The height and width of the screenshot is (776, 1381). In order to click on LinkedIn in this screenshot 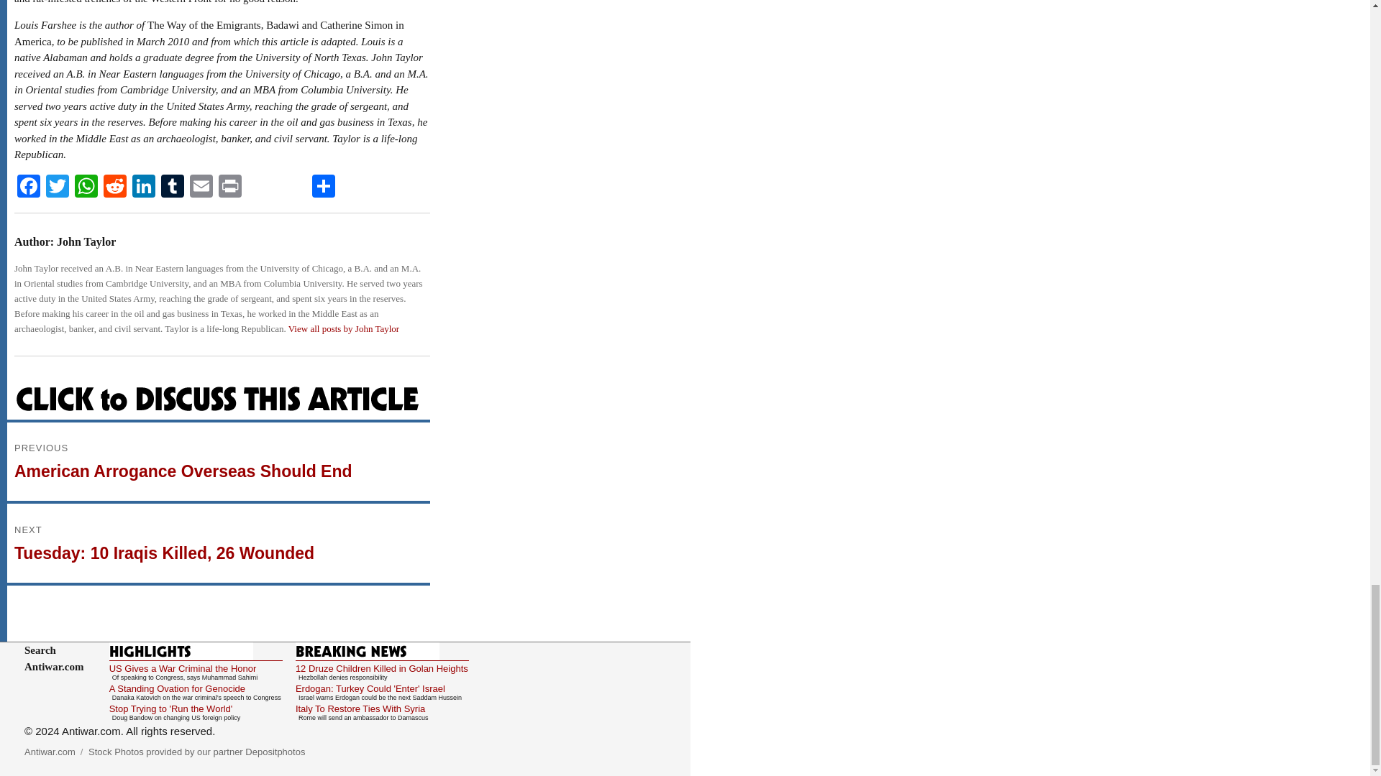, I will do `click(144, 188)`.